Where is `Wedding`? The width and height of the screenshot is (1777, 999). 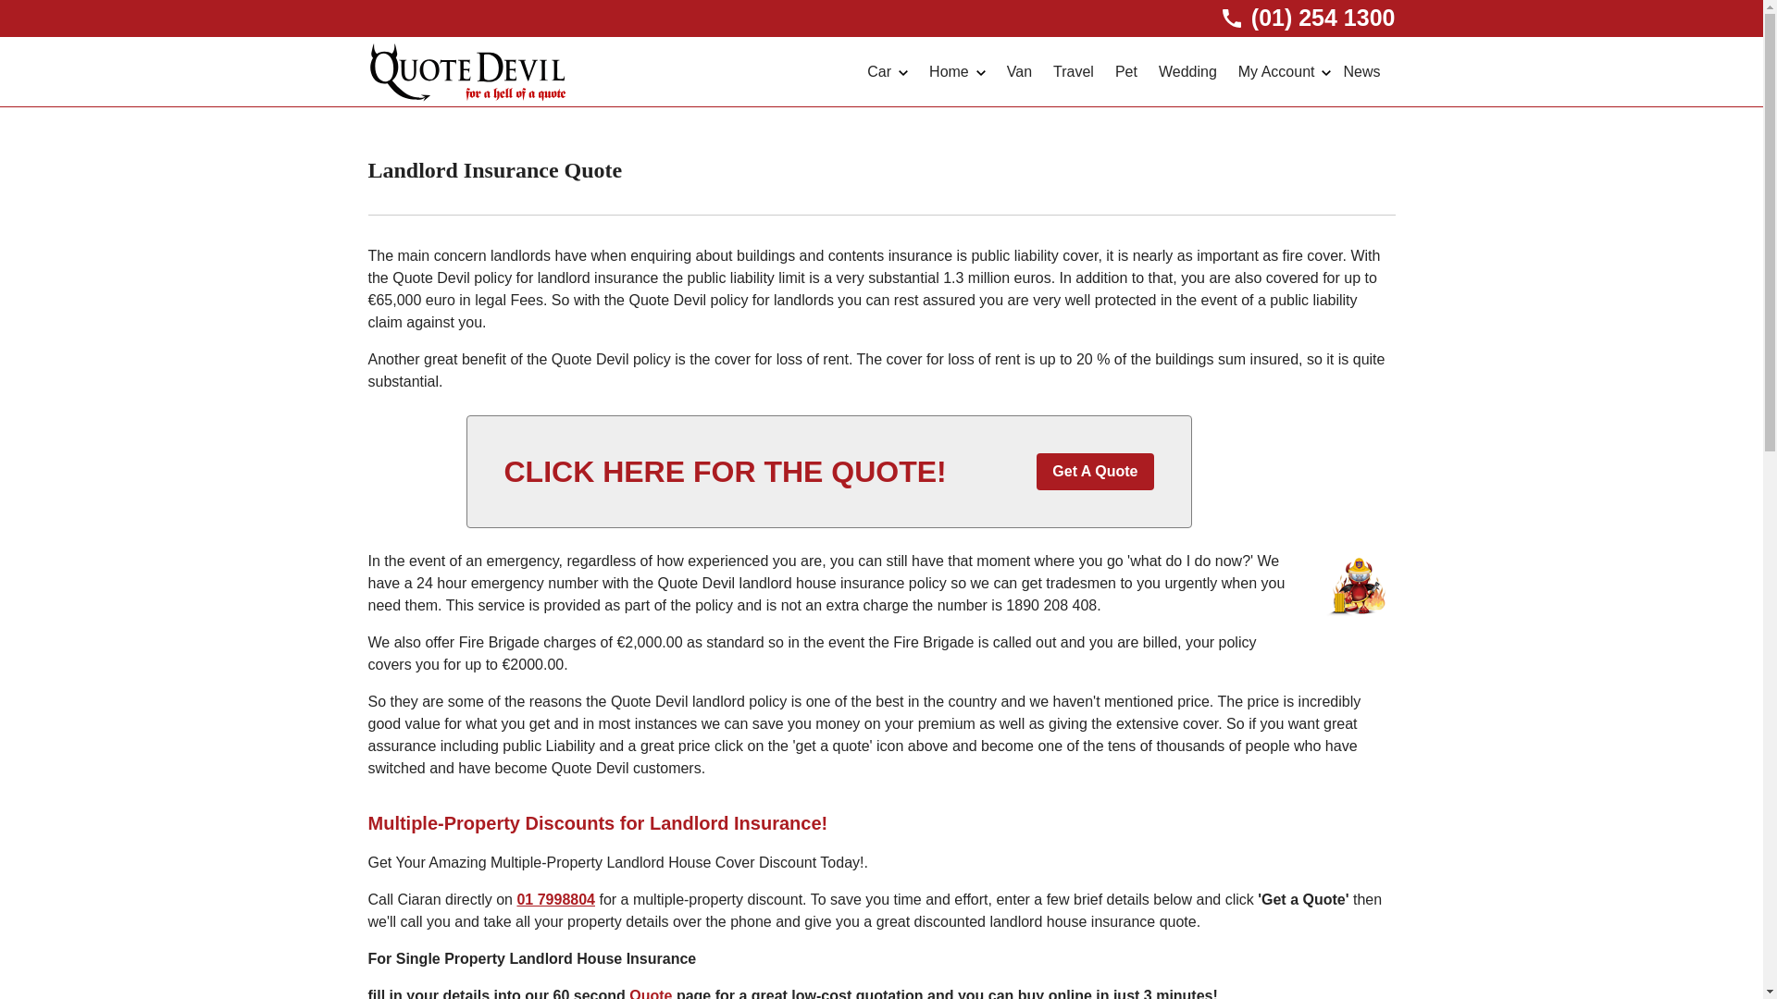
Wedding is located at coordinates (1189, 71).